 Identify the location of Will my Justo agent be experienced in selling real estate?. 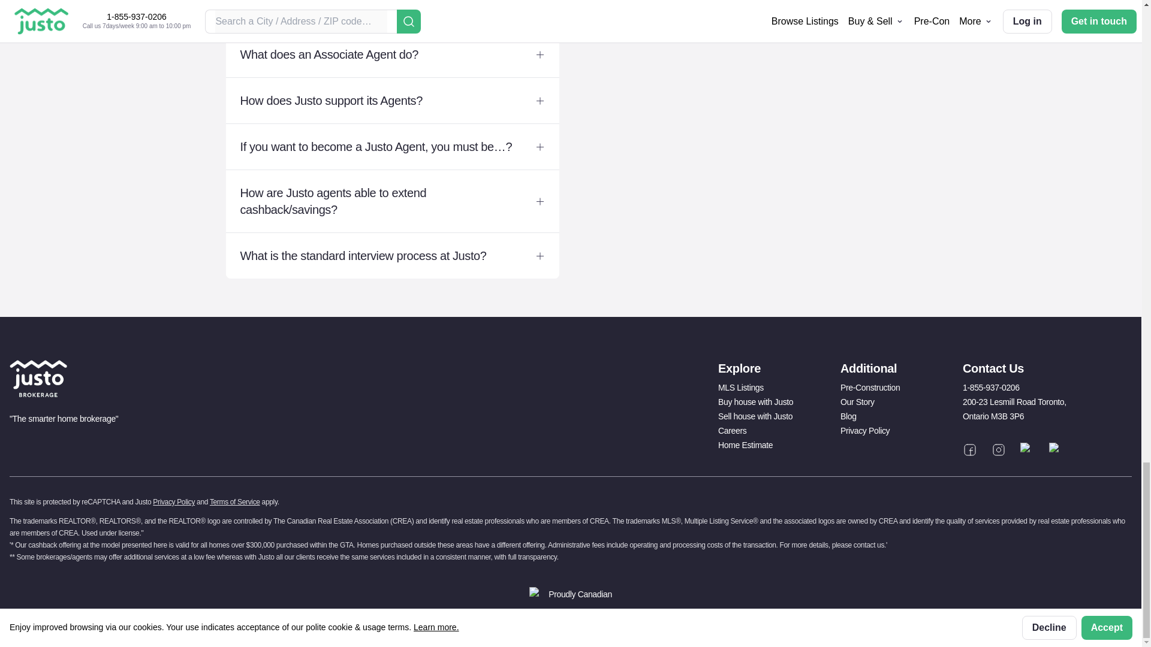
(749, 11).